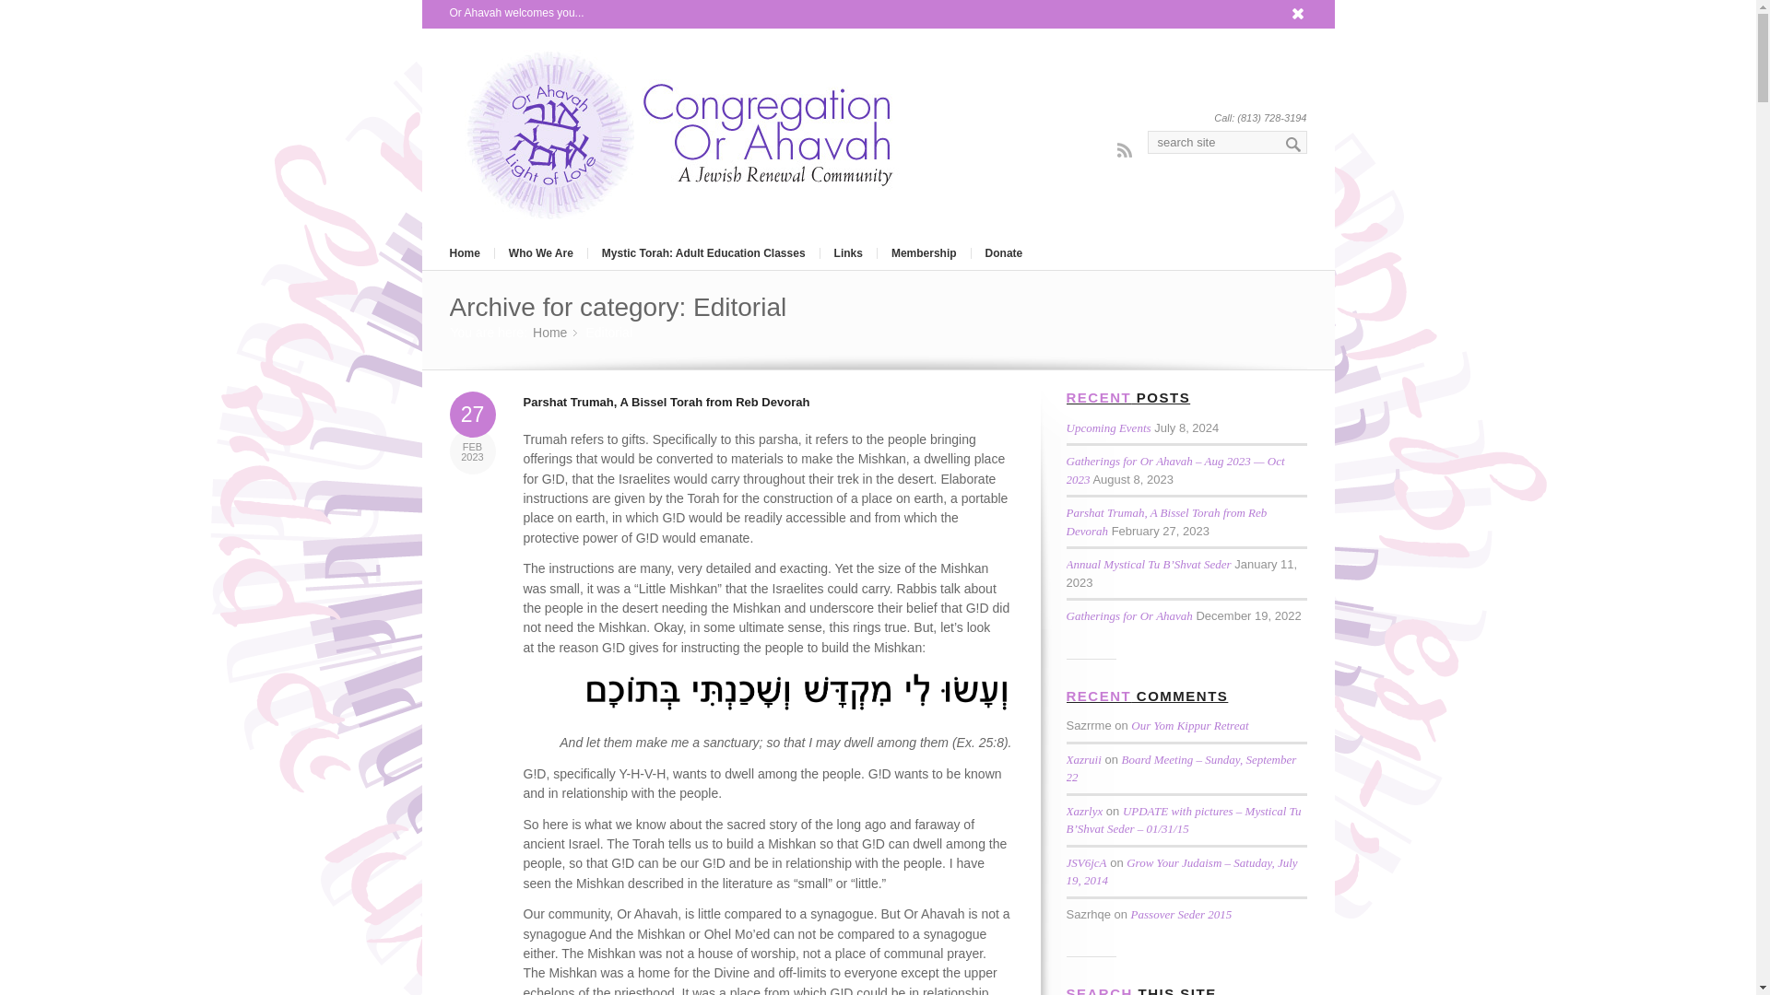 Image resolution: width=1770 pixels, height=995 pixels. I want to click on Permanent Link: Archive for category: Editorial, so click(618, 306).